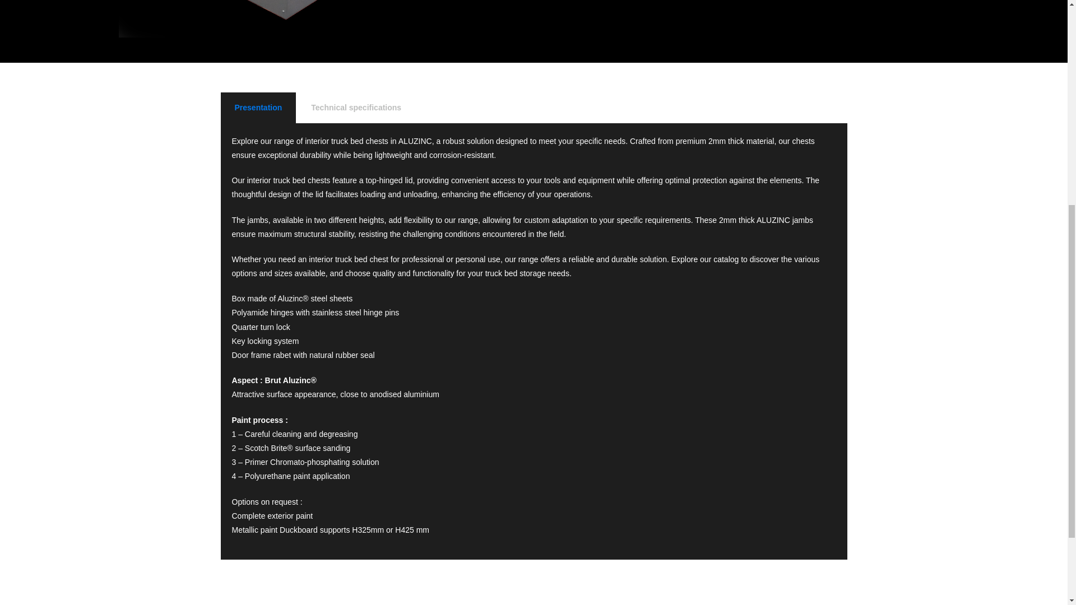 This screenshot has height=605, width=1076. I want to click on Accessories, so click(684, 234).